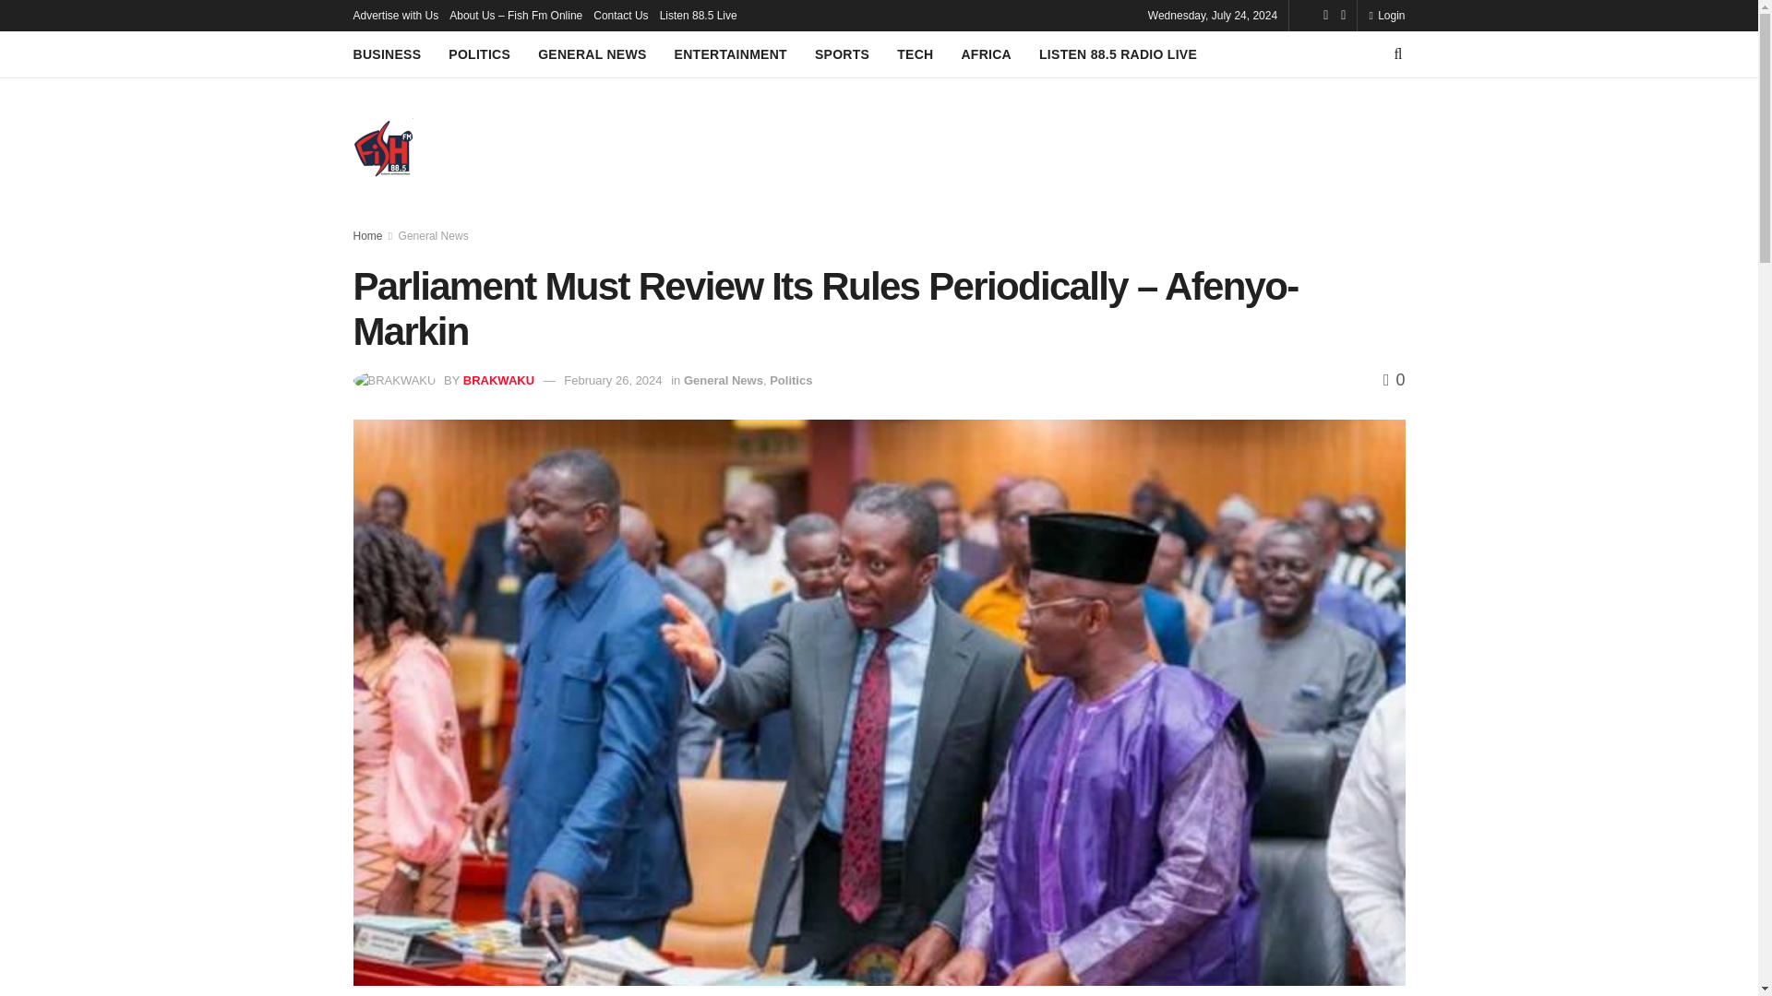 The width and height of the screenshot is (1772, 996). Describe the element at coordinates (612, 380) in the screenshot. I see `February 26, 2024` at that location.